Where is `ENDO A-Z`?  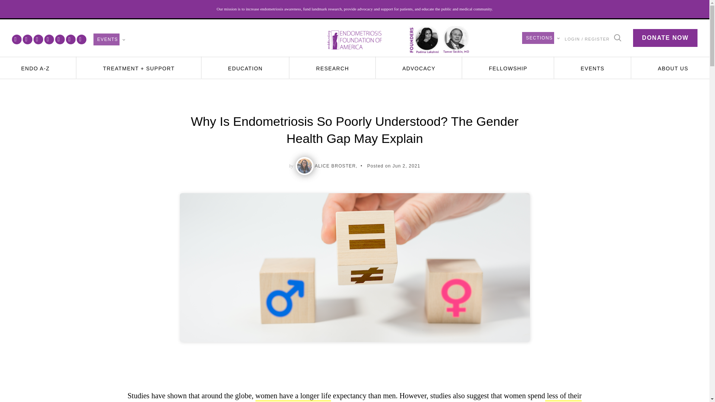
ENDO A-Z is located at coordinates (35, 69).